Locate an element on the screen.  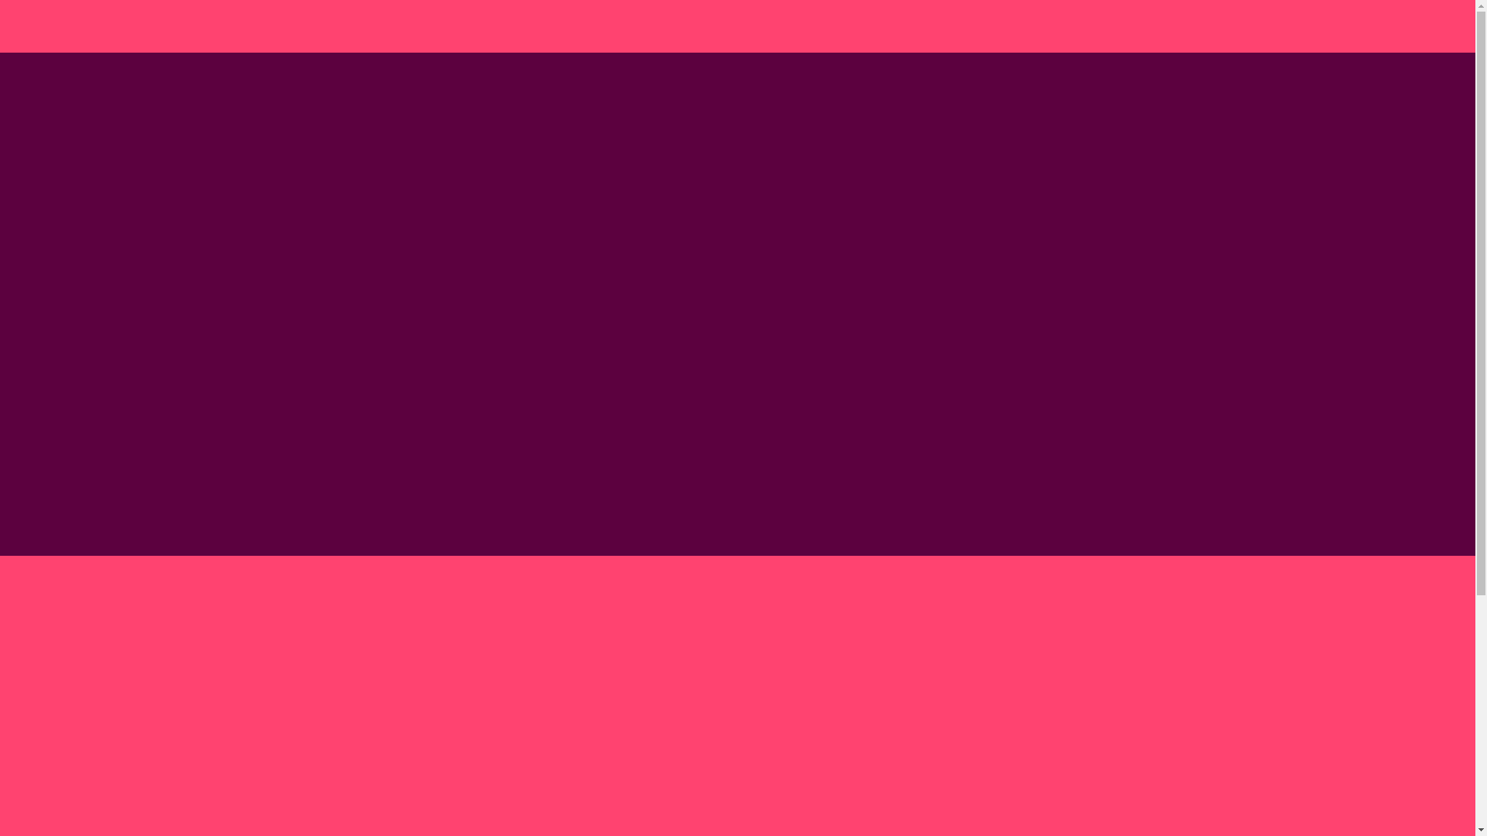
Shows is located at coordinates (1067, 27).